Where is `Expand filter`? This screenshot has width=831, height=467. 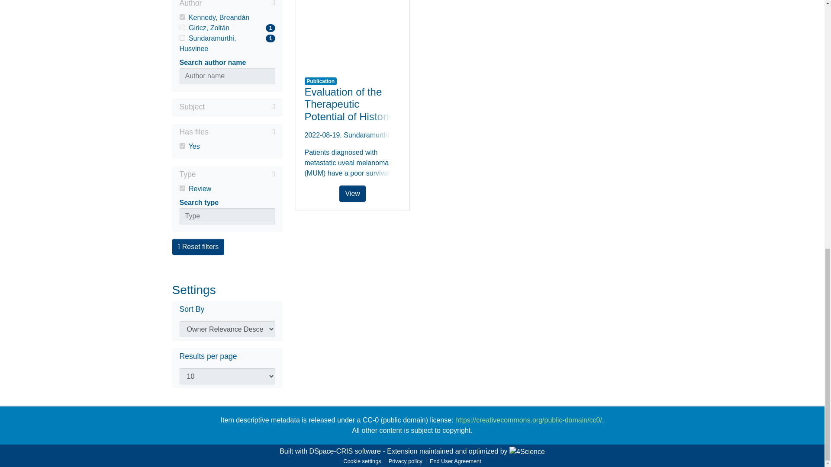 Expand filter is located at coordinates (240, 107).